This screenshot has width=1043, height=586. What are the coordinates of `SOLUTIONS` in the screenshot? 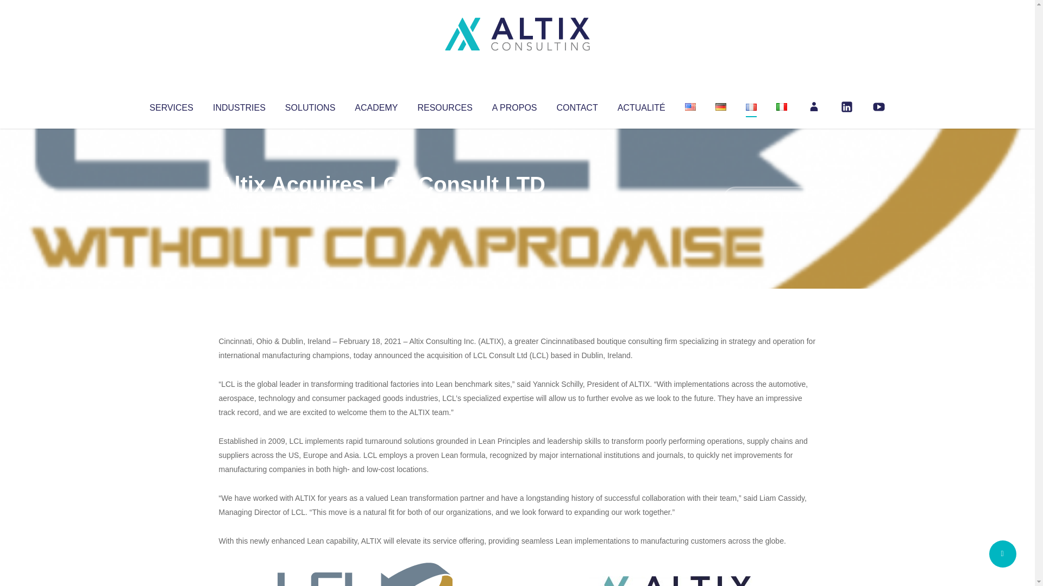 It's located at (310, 105).